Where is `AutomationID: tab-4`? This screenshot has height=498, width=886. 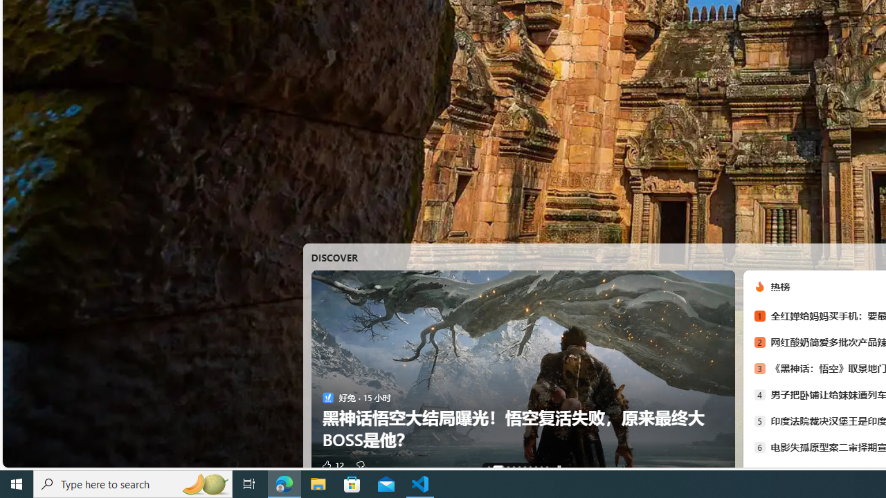 AutomationID: tab-4 is located at coordinates (519, 468).